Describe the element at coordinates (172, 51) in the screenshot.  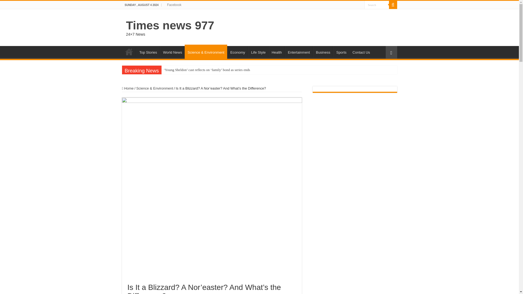
I see `World News` at that location.